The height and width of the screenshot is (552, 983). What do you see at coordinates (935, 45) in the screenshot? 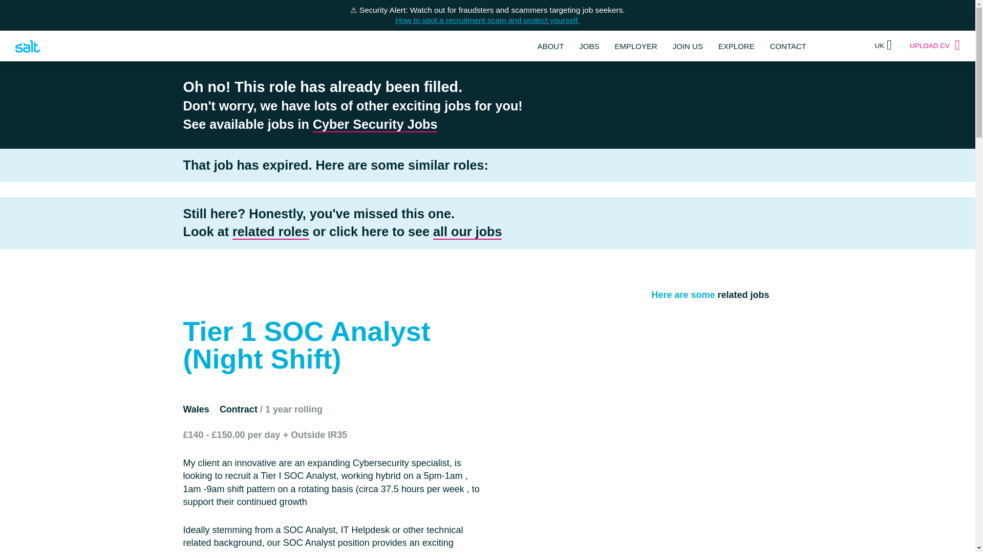
I see `Upload CV` at bounding box center [935, 45].